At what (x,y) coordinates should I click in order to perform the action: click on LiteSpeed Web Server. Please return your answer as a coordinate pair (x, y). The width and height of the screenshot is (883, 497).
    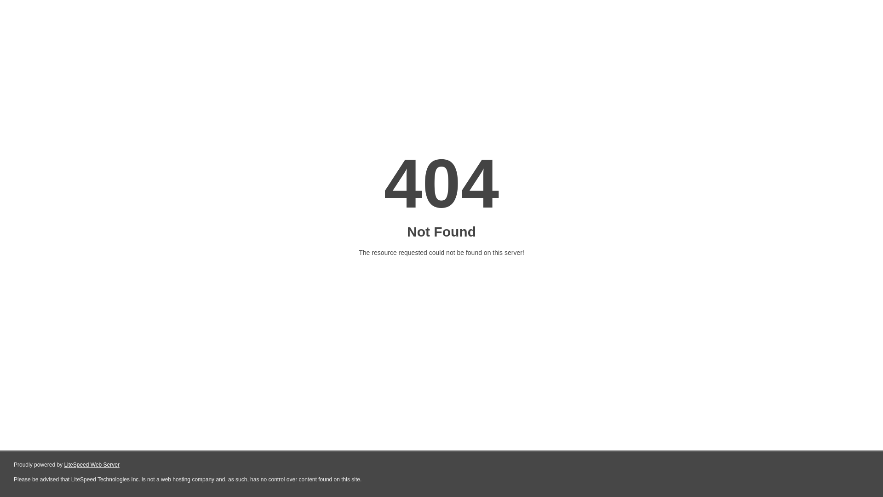
    Looking at the image, I should click on (92, 465).